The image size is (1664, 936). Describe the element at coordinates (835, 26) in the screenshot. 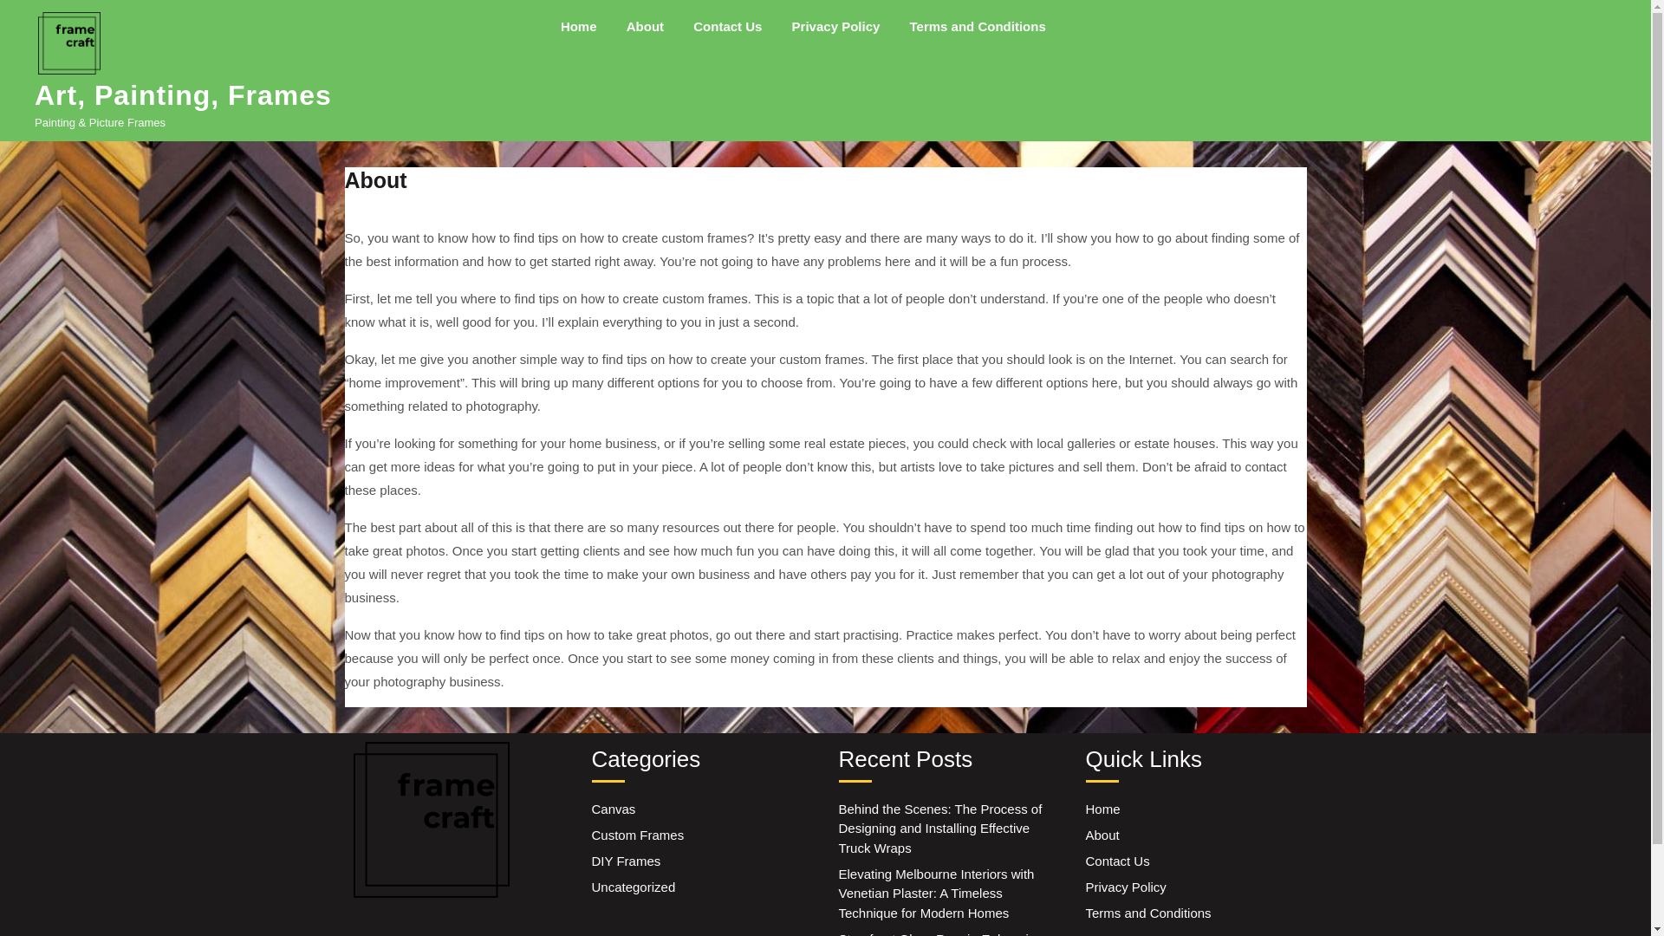

I see `Privacy Policy` at that location.